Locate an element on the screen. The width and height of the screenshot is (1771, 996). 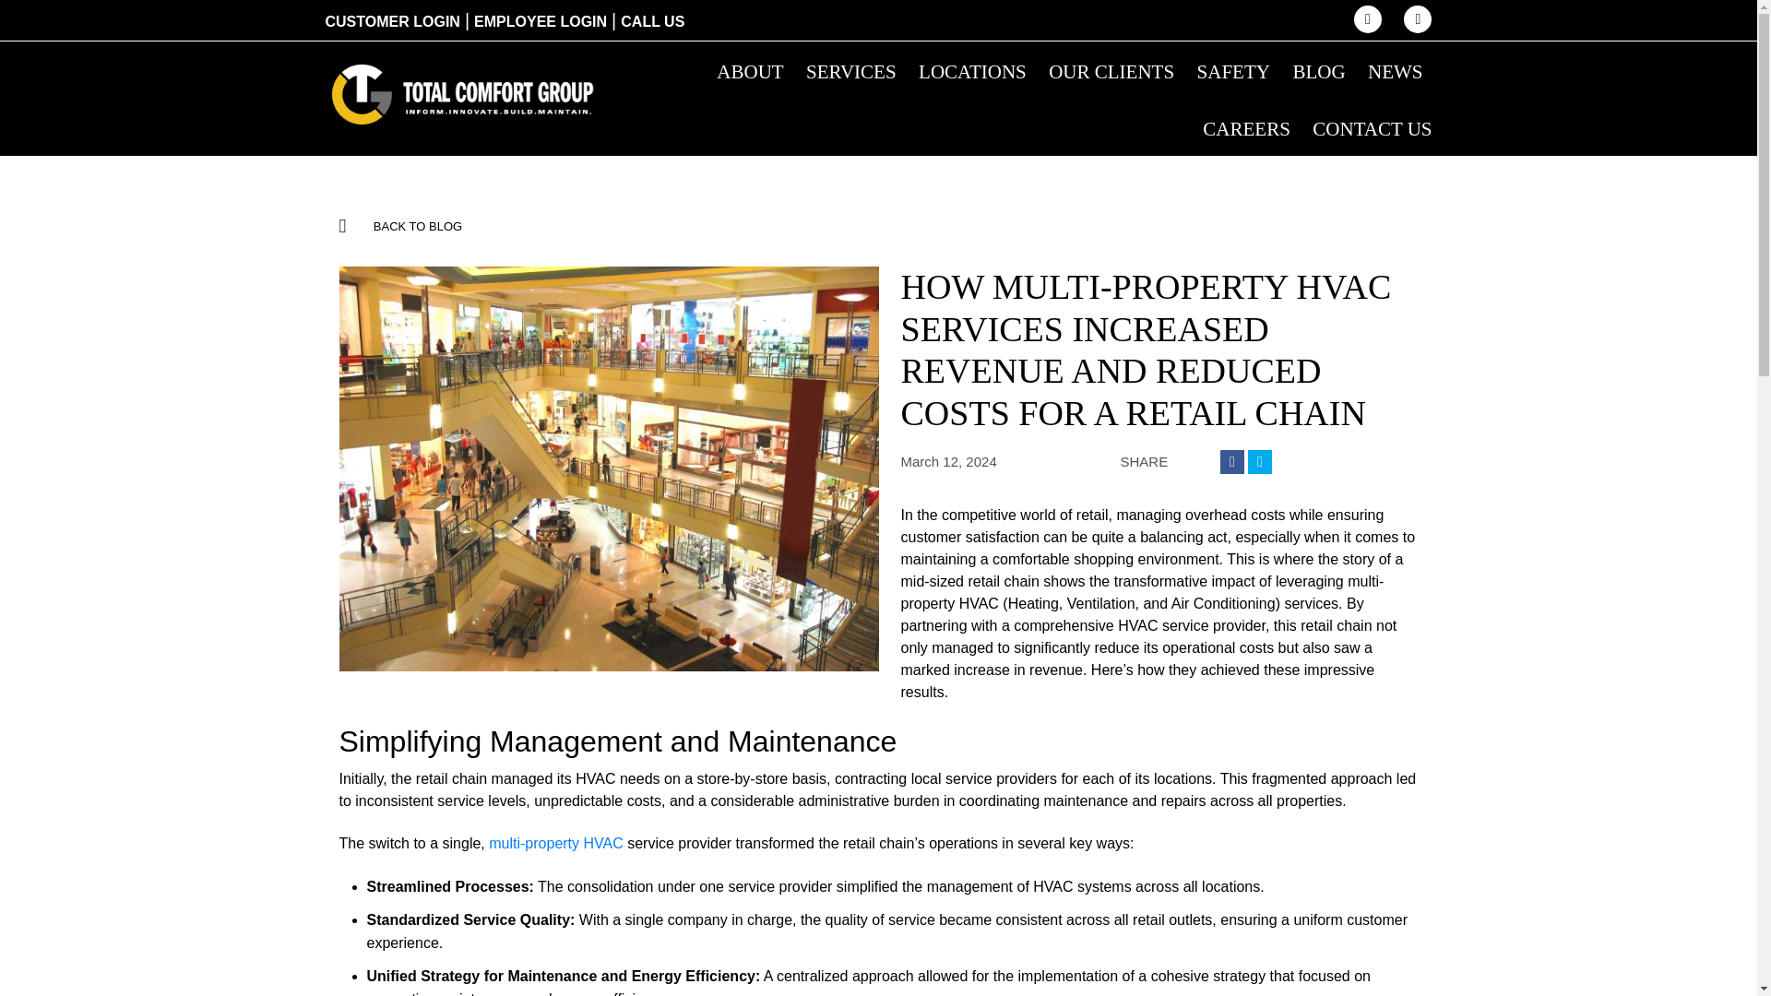
ABOUT is located at coordinates (749, 72).